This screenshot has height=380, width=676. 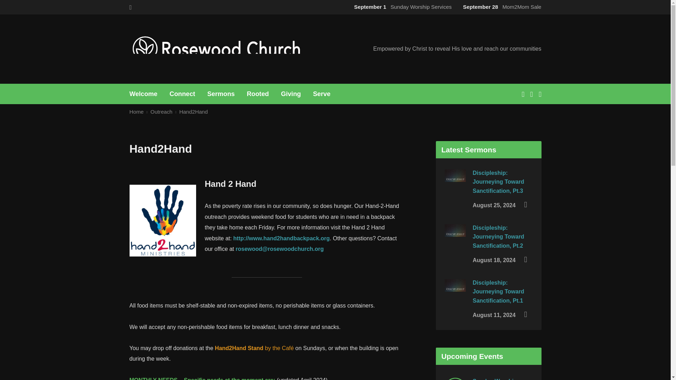 What do you see at coordinates (401, 7) in the screenshot?
I see `September 1 Sunday Worship Services` at bounding box center [401, 7].